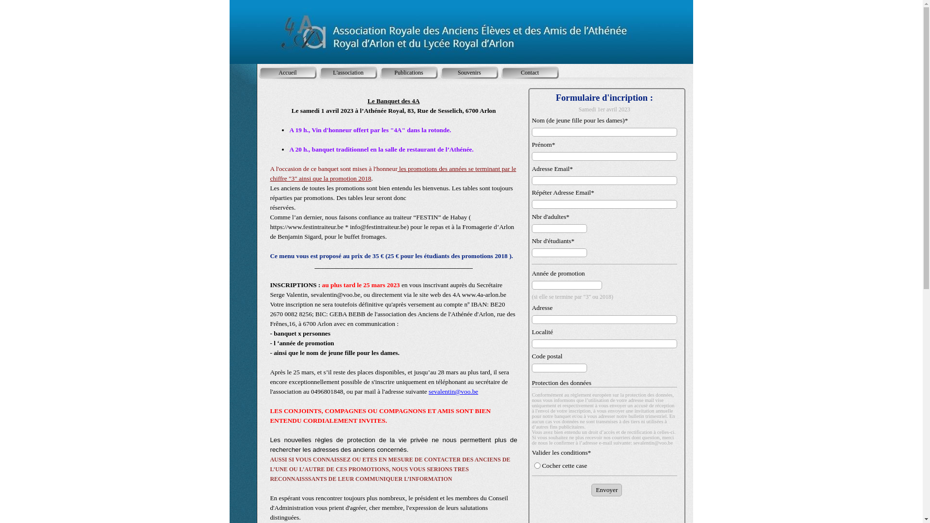  I want to click on sevalentin@voo.be, so click(453, 391).